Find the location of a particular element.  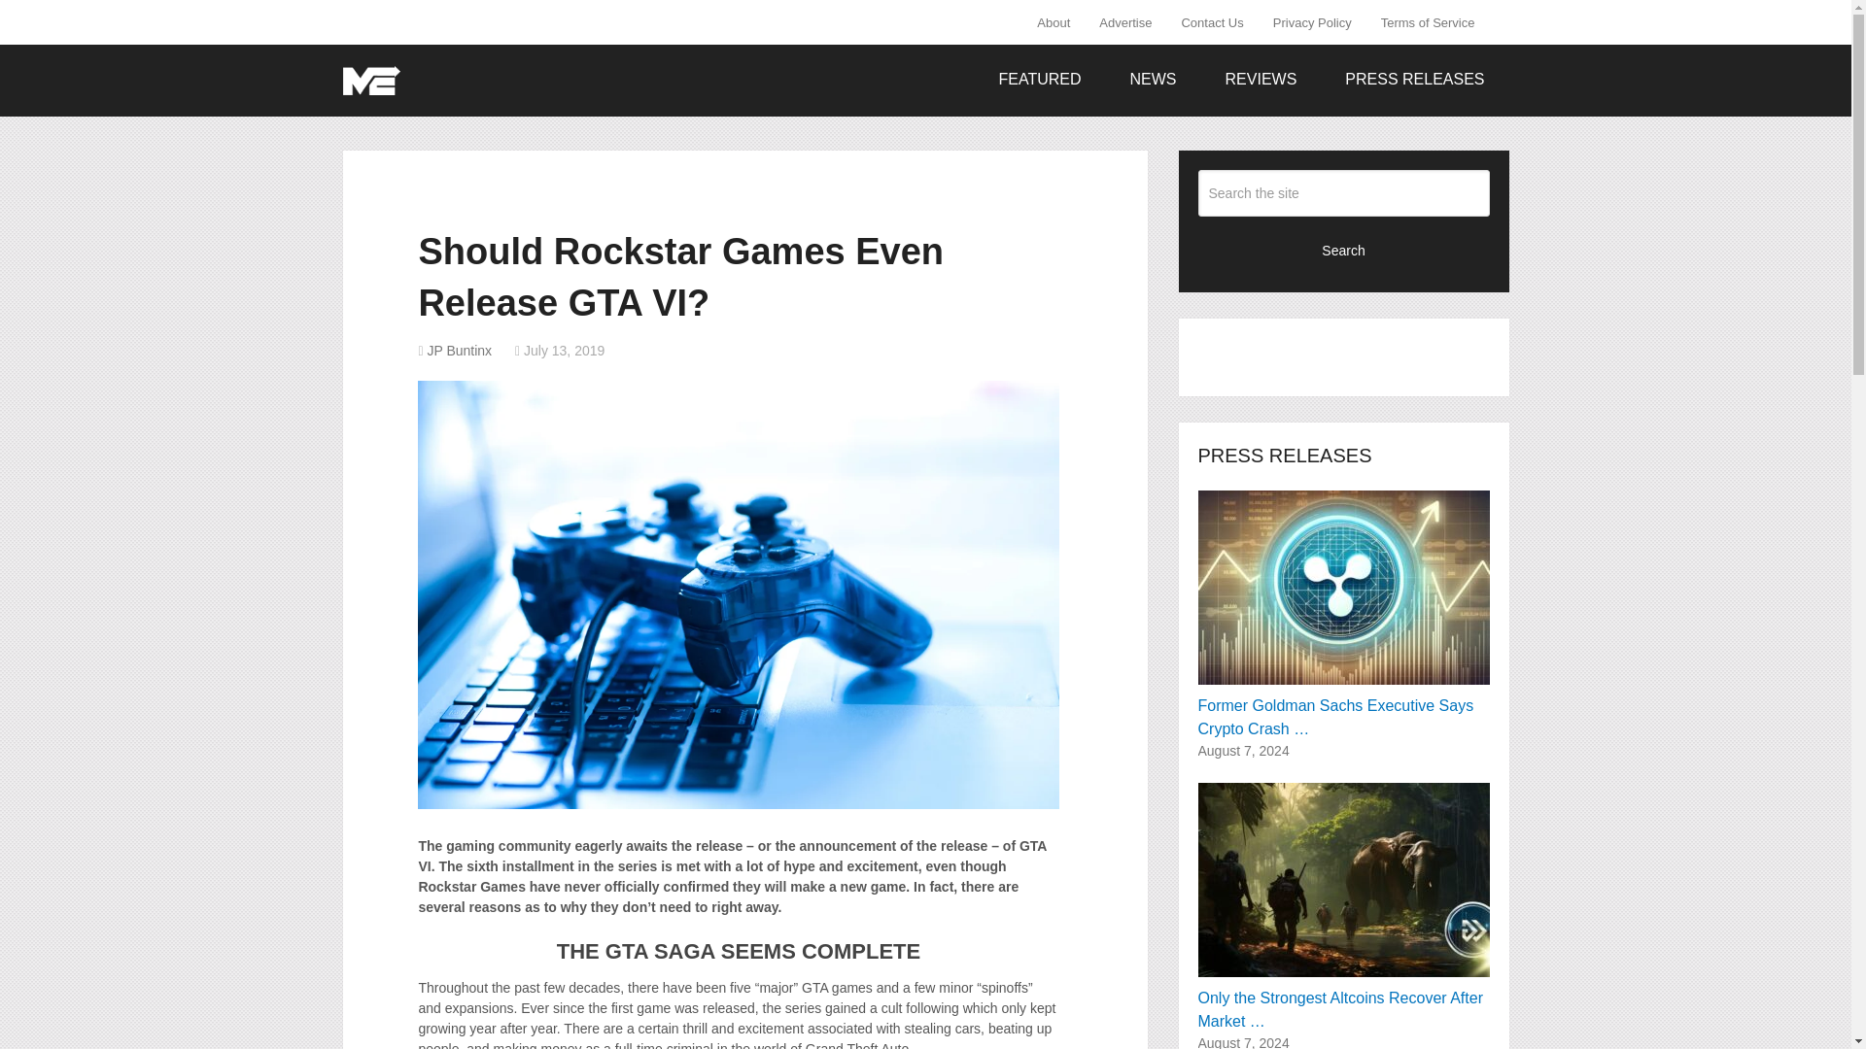

Advertise is located at coordinates (1125, 22).